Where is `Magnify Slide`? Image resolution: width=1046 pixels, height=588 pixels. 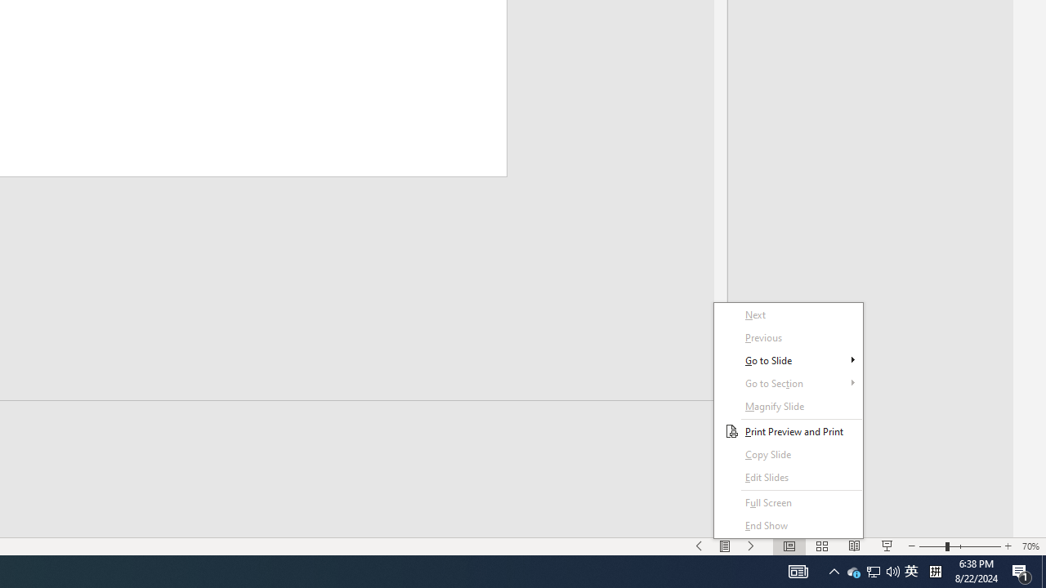
Magnify Slide is located at coordinates (788, 406).